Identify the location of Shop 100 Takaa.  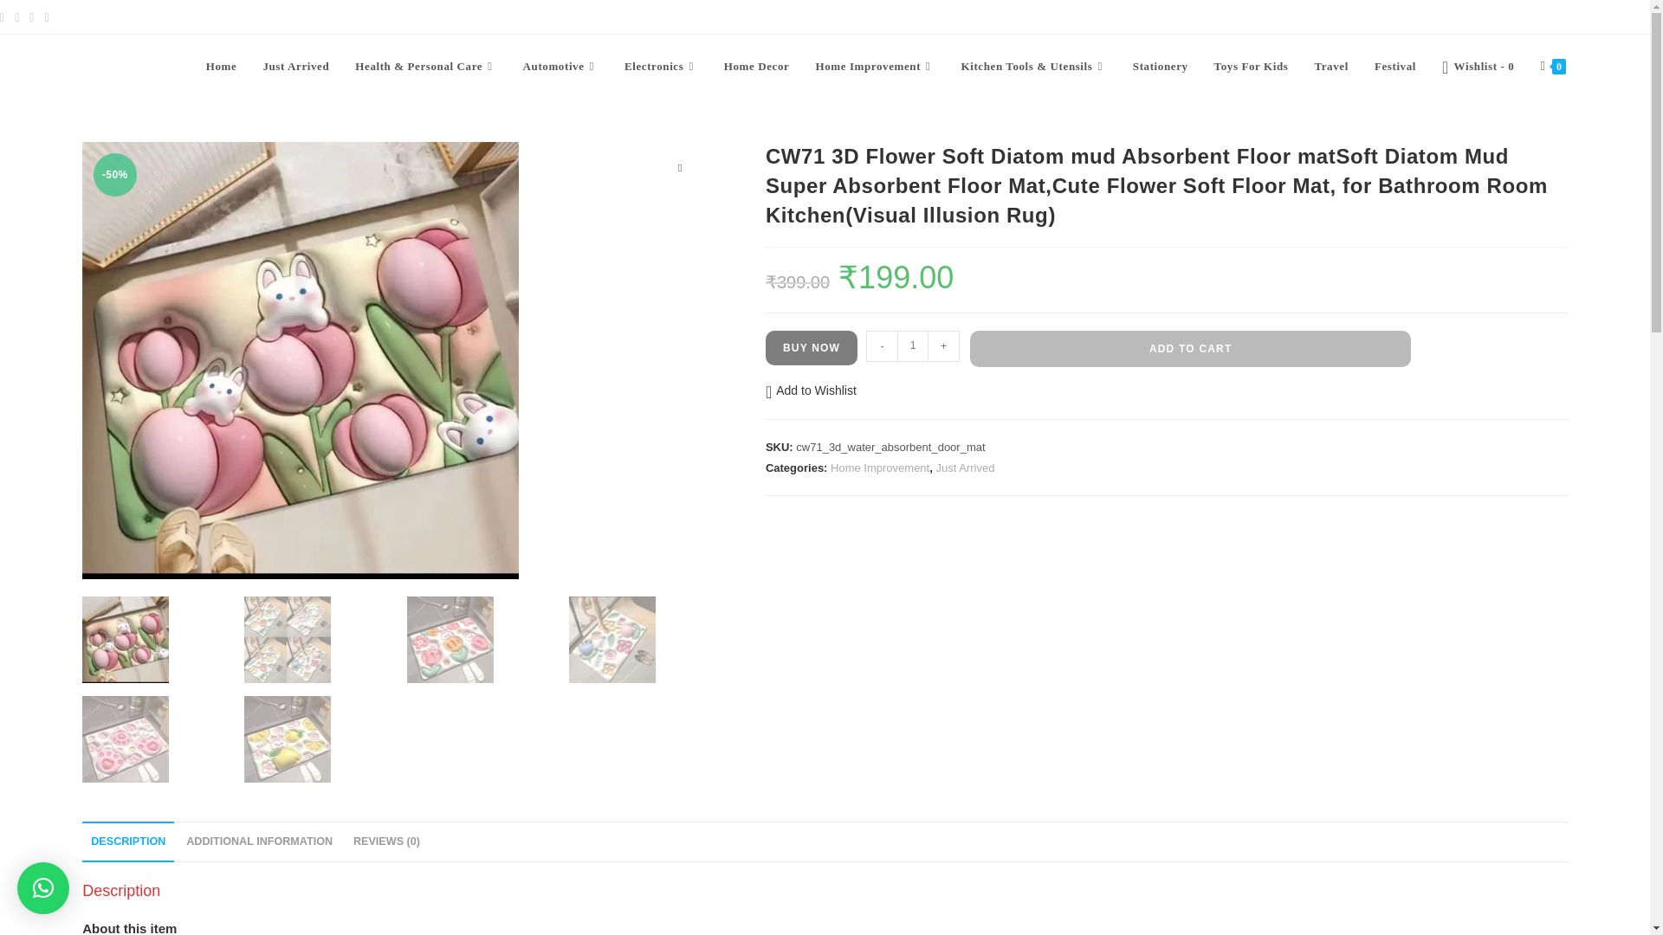
(106, 64).